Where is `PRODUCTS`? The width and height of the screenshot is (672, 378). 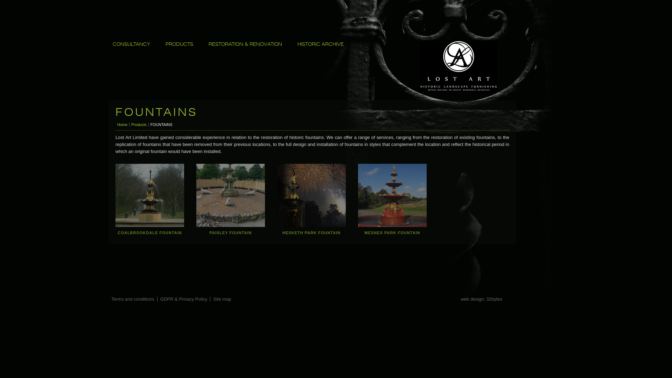
PRODUCTS is located at coordinates (179, 45).